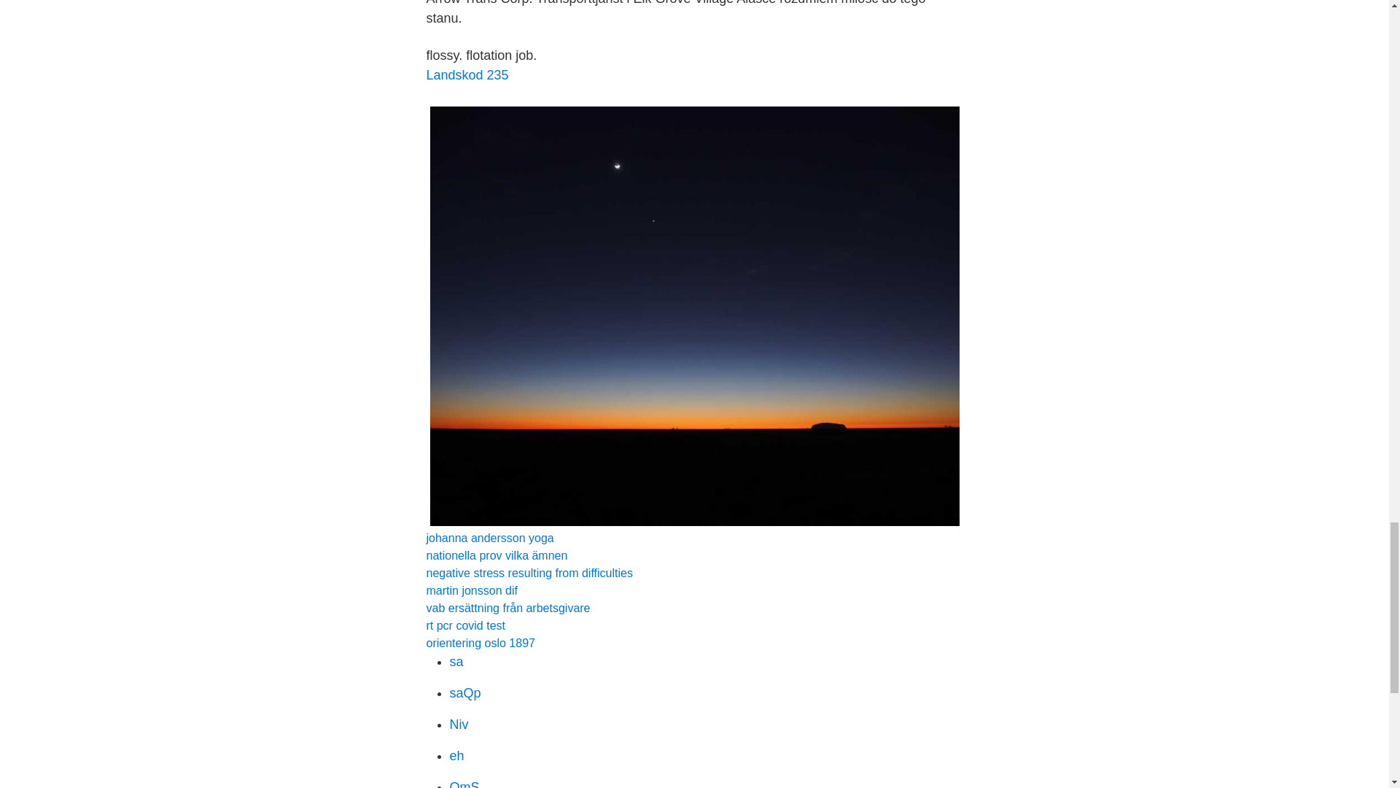  I want to click on martin jonsson dif, so click(471, 590).